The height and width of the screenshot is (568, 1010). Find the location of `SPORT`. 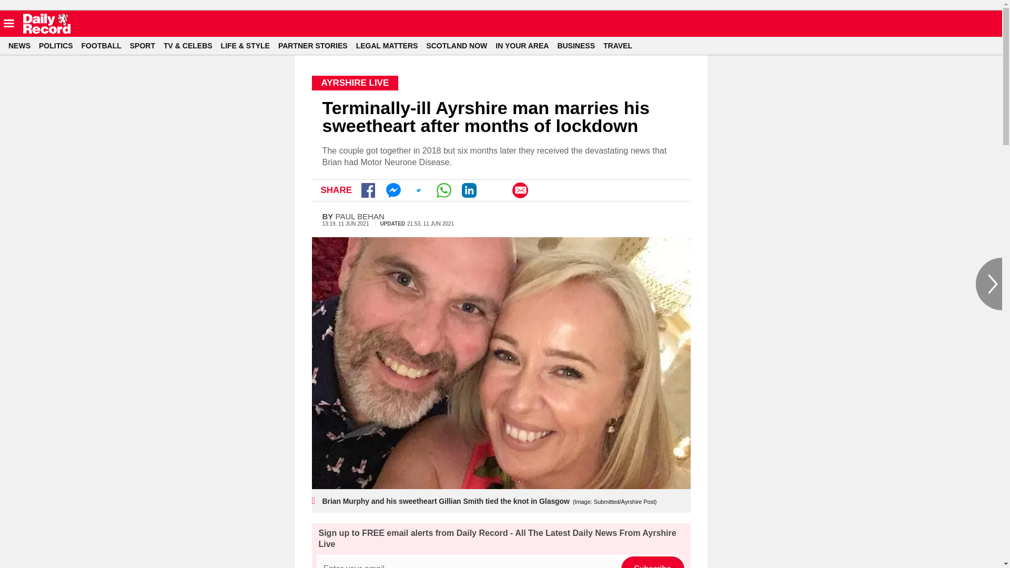

SPORT is located at coordinates (147, 45).